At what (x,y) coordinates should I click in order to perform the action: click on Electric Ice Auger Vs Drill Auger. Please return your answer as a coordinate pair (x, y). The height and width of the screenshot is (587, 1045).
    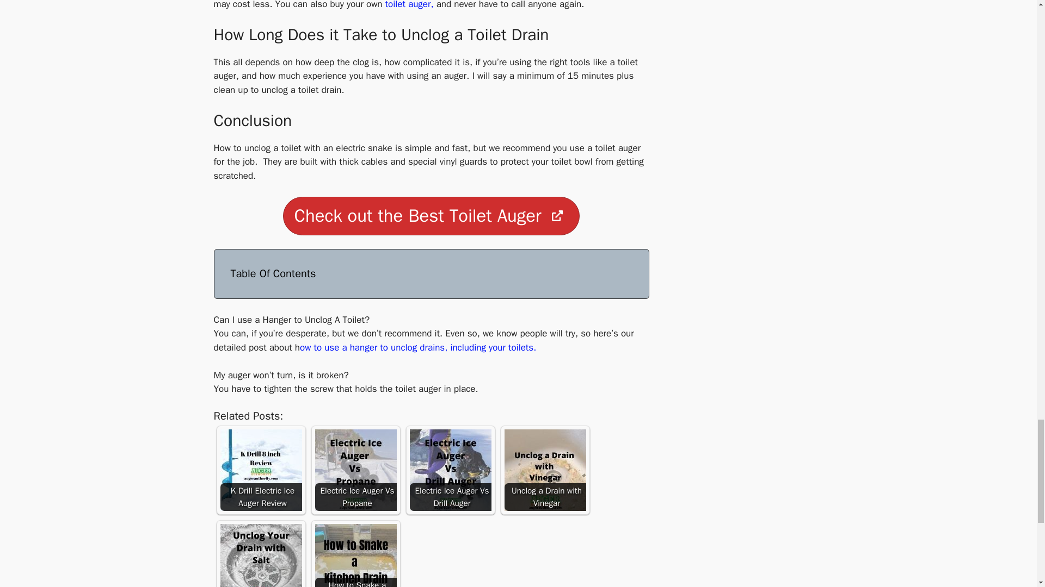
    Looking at the image, I should click on (450, 470).